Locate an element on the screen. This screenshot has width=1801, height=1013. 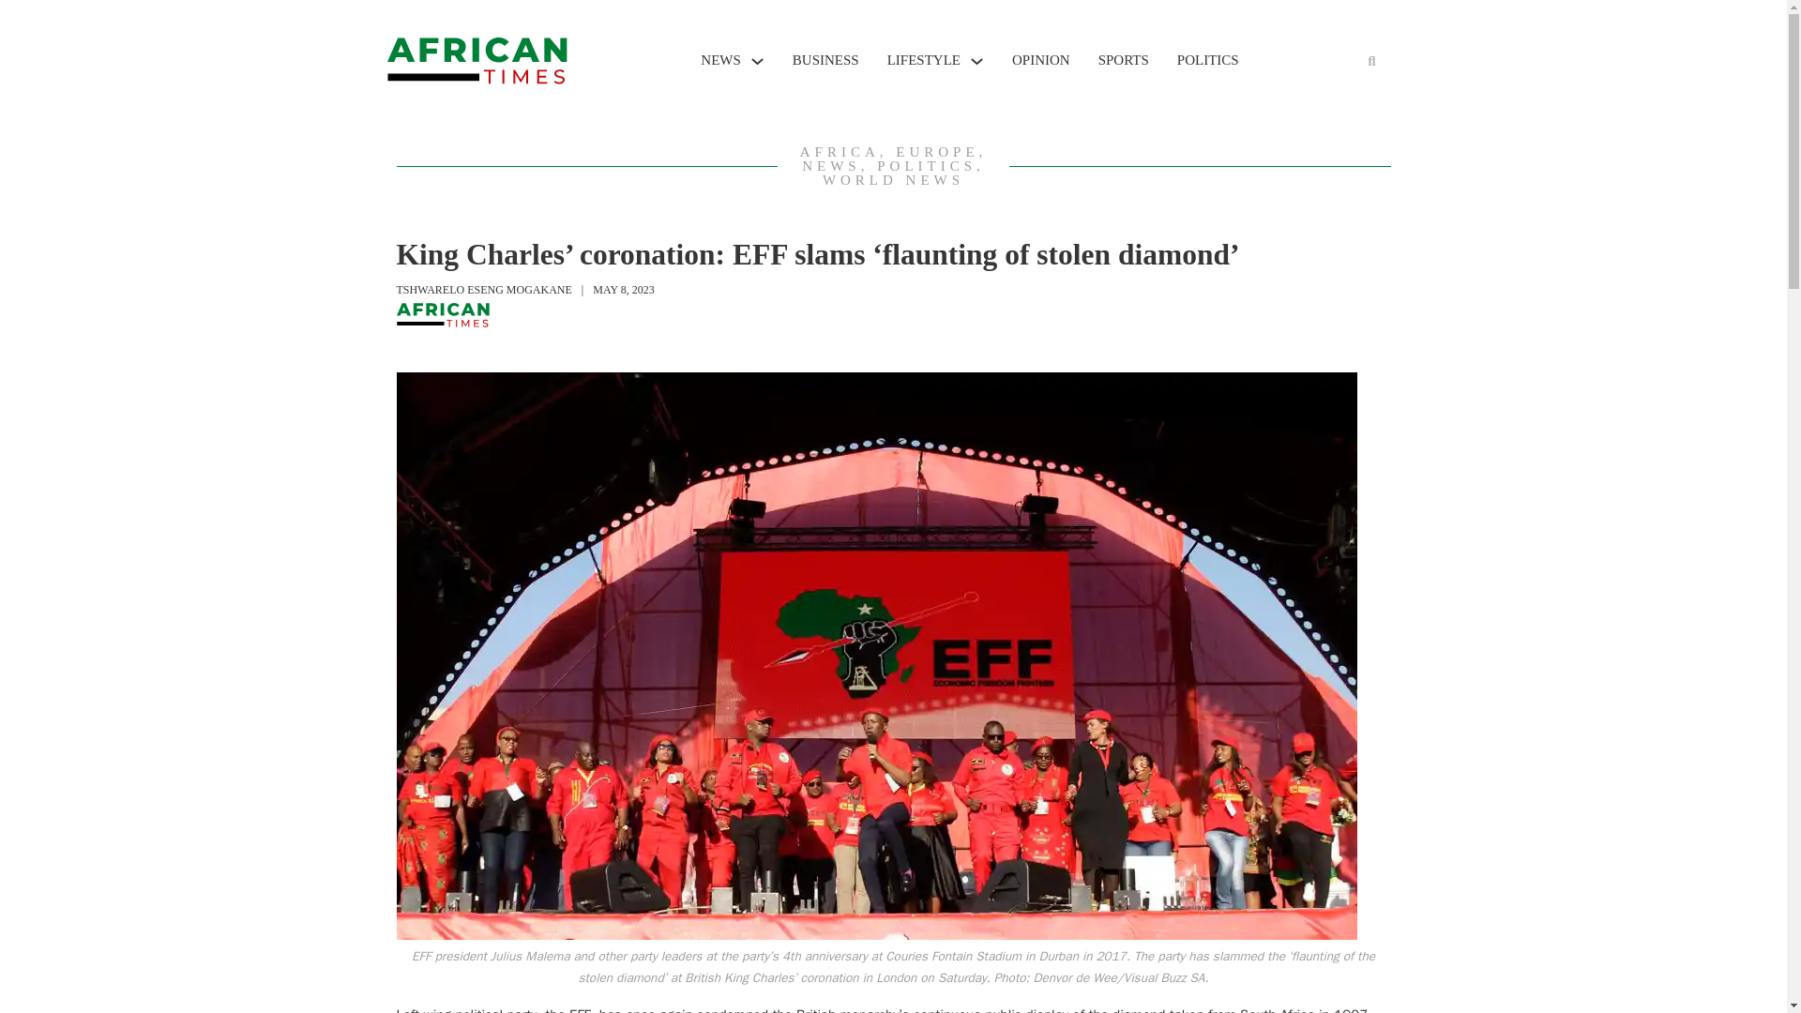
OPINION is located at coordinates (1041, 60).